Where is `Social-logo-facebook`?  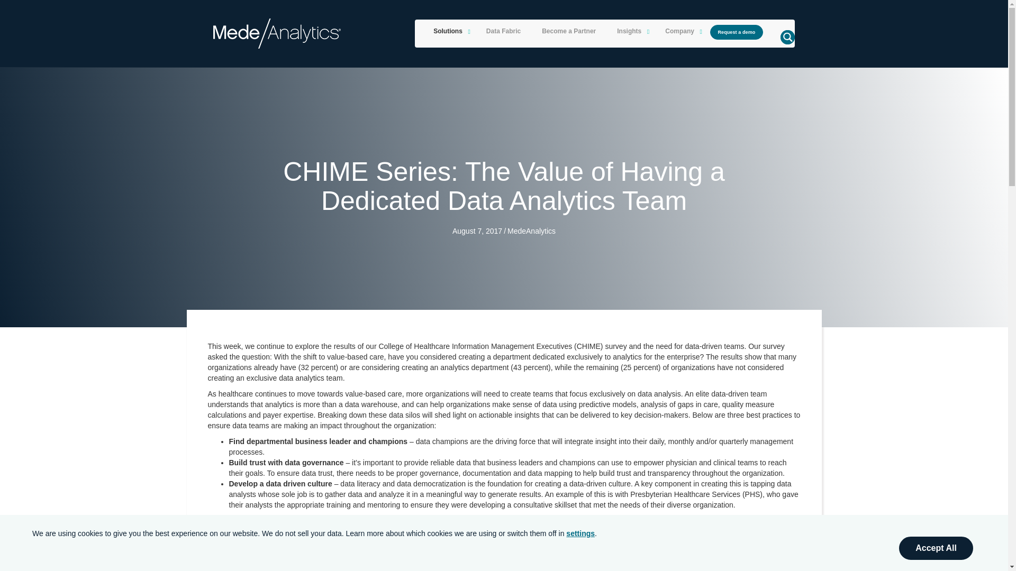 Social-logo-facebook is located at coordinates (223, 499).